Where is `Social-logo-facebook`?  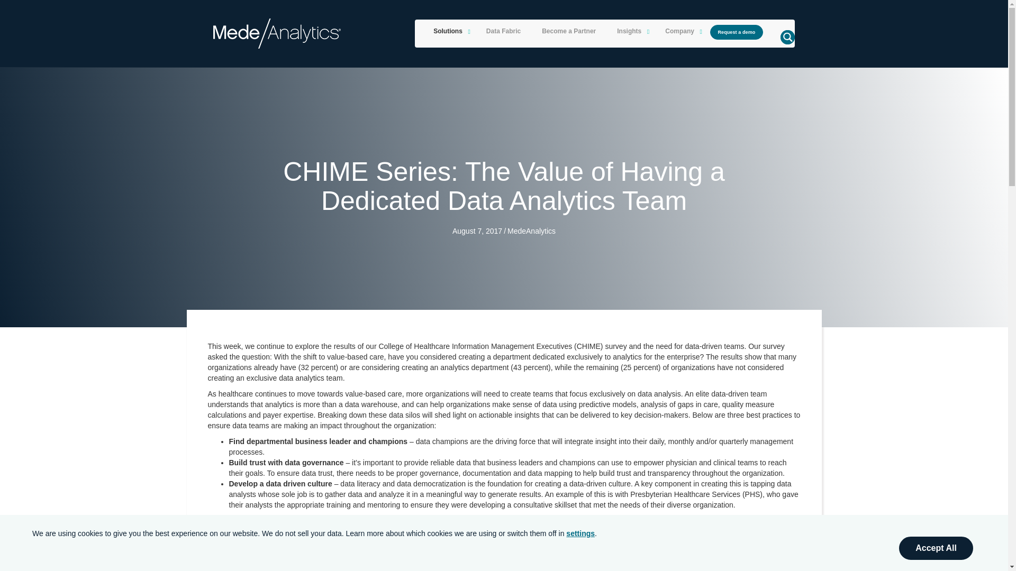 Social-logo-facebook is located at coordinates (223, 499).